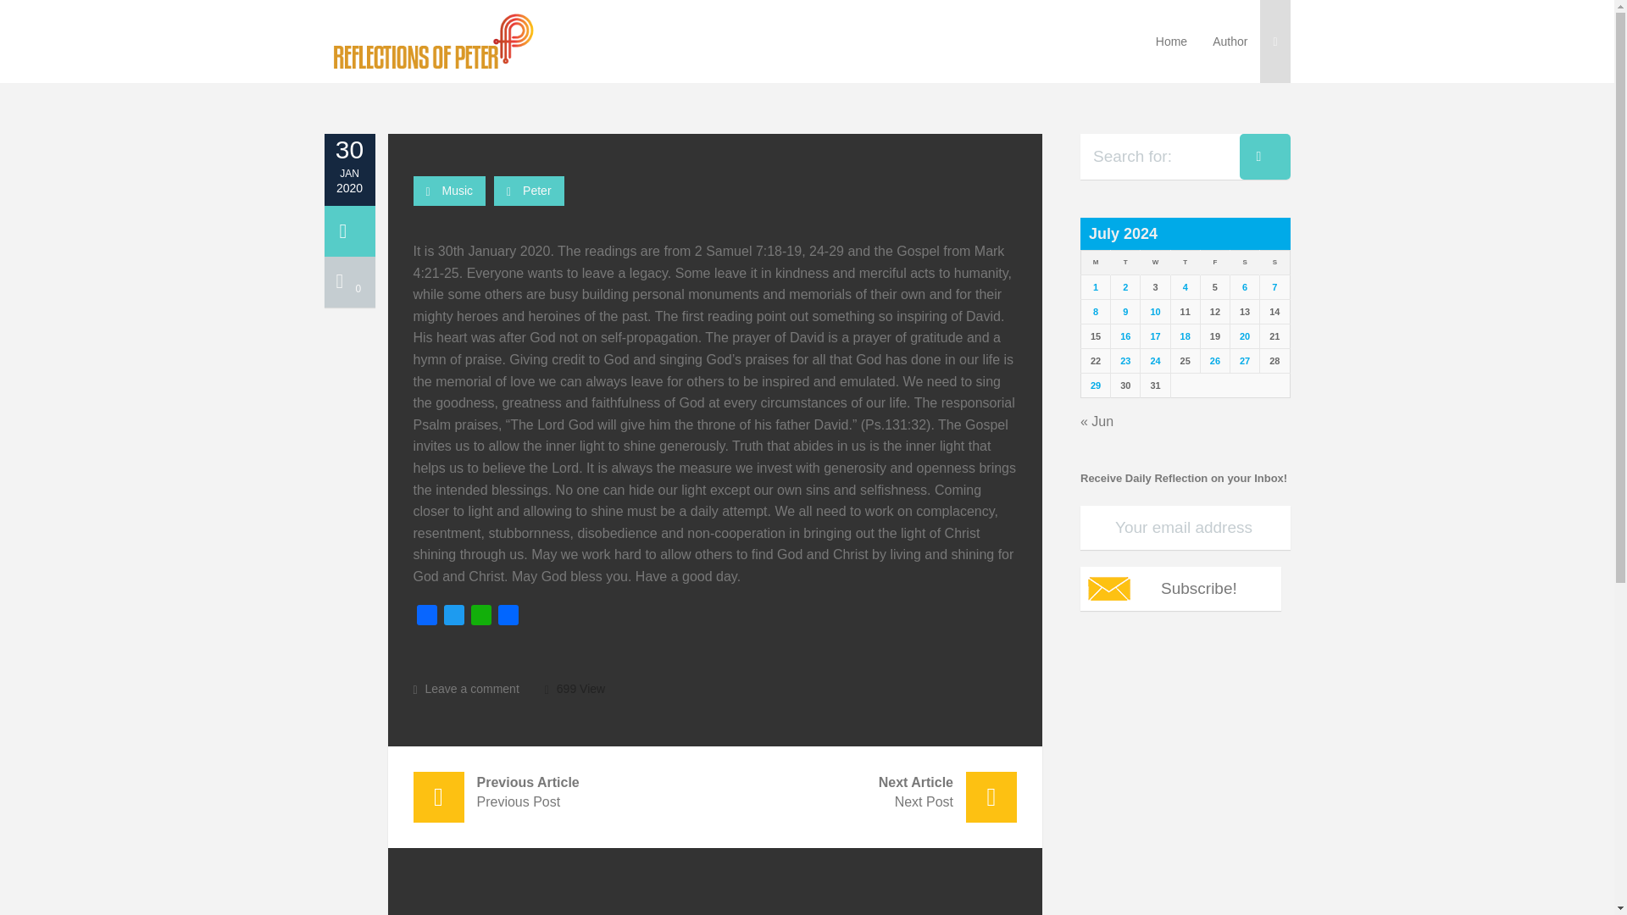 The width and height of the screenshot is (1627, 915). I want to click on 16, so click(1125, 335).